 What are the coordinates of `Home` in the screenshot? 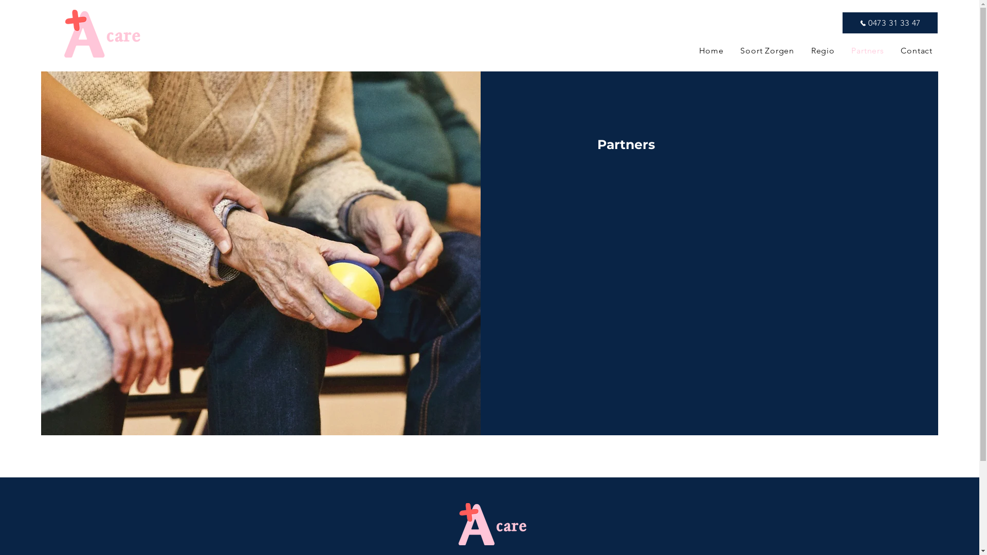 It's located at (710, 50).